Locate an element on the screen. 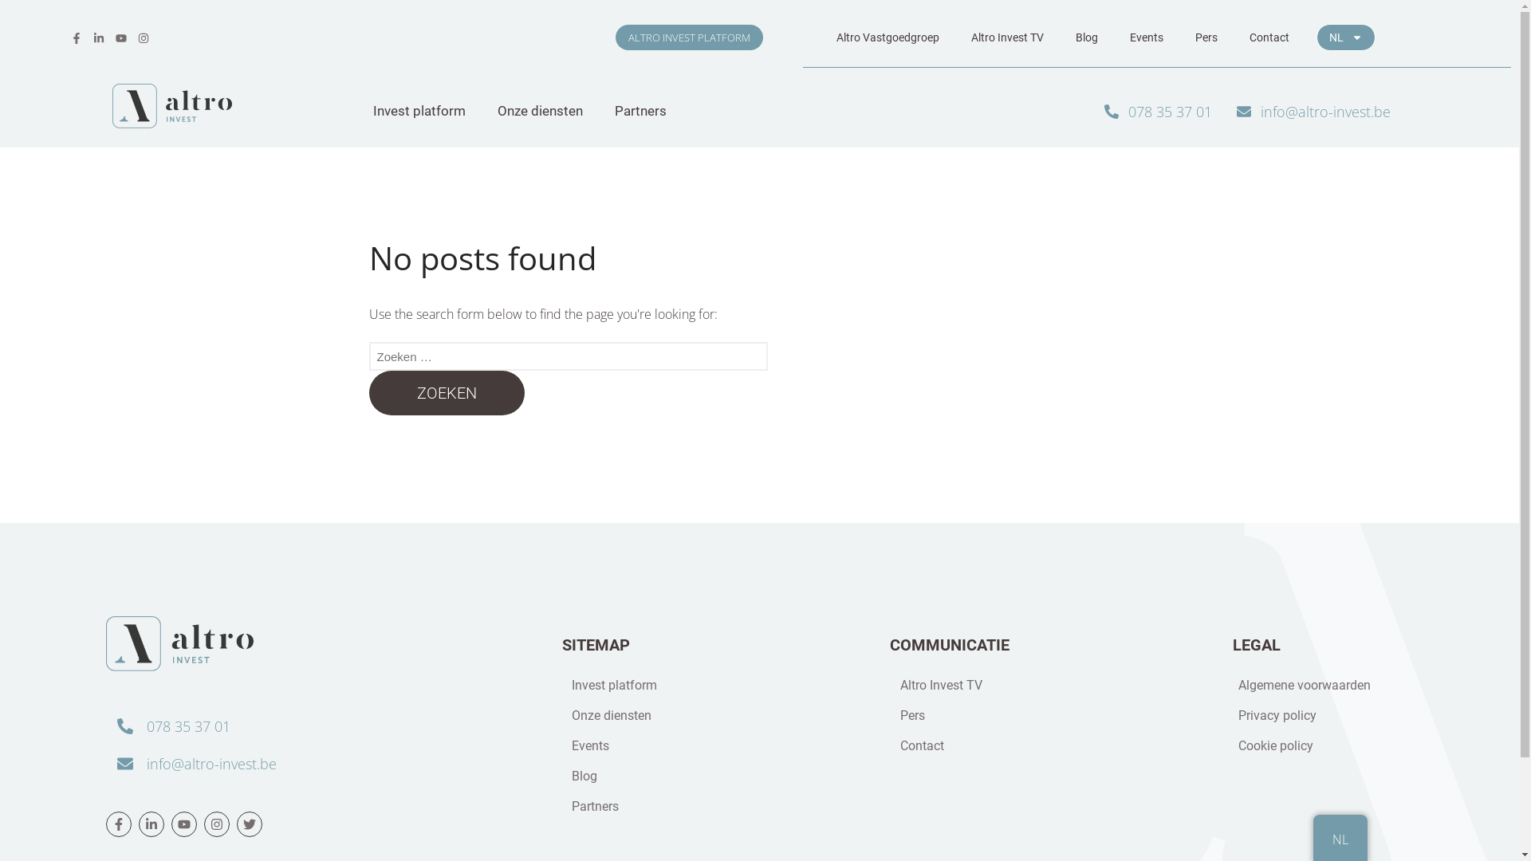  Cookie policy is located at coordinates (1325, 746).